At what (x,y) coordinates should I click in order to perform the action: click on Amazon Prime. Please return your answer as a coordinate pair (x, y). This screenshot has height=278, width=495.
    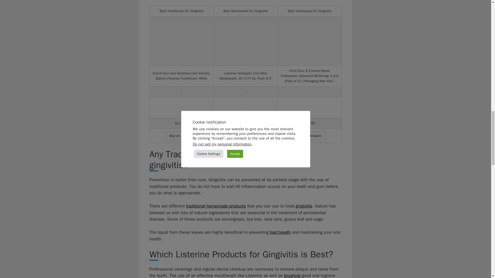
    Looking at the image, I should click on (309, 112).